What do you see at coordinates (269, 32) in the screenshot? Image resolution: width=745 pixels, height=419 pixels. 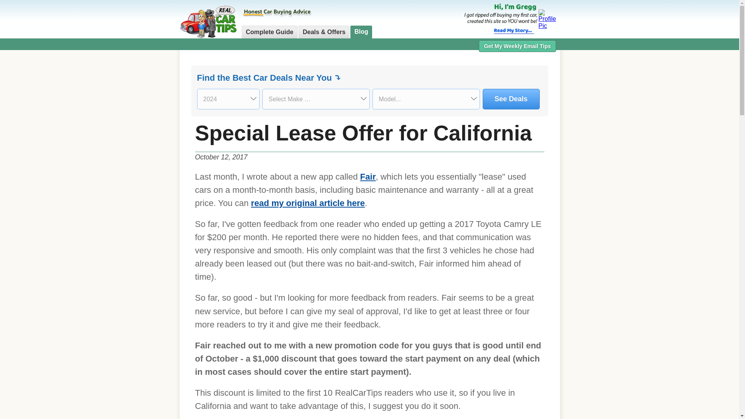 I see `Complete Guide` at bounding box center [269, 32].